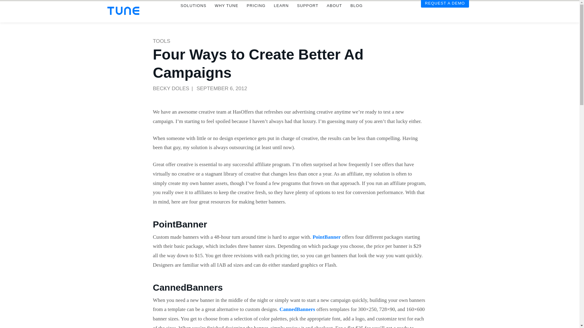 The image size is (584, 328). I want to click on ABOUT, so click(334, 14).